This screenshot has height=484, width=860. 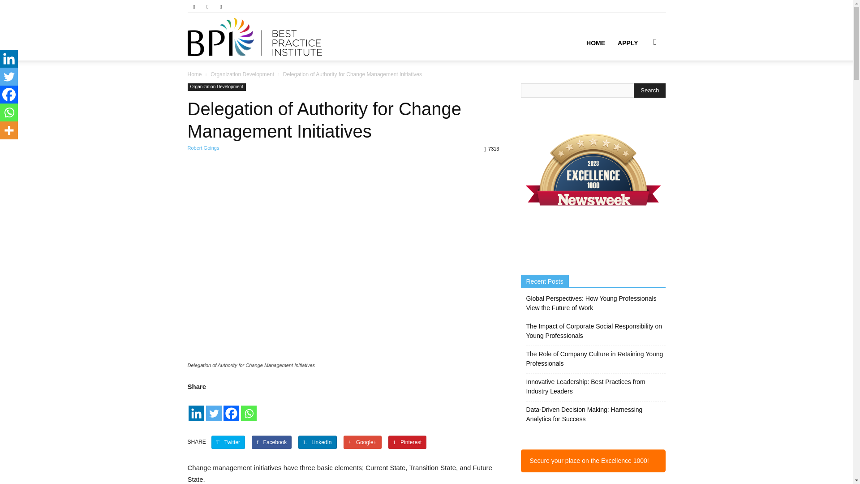 What do you see at coordinates (216, 87) in the screenshot?
I see `Organization Development` at bounding box center [216, 87].